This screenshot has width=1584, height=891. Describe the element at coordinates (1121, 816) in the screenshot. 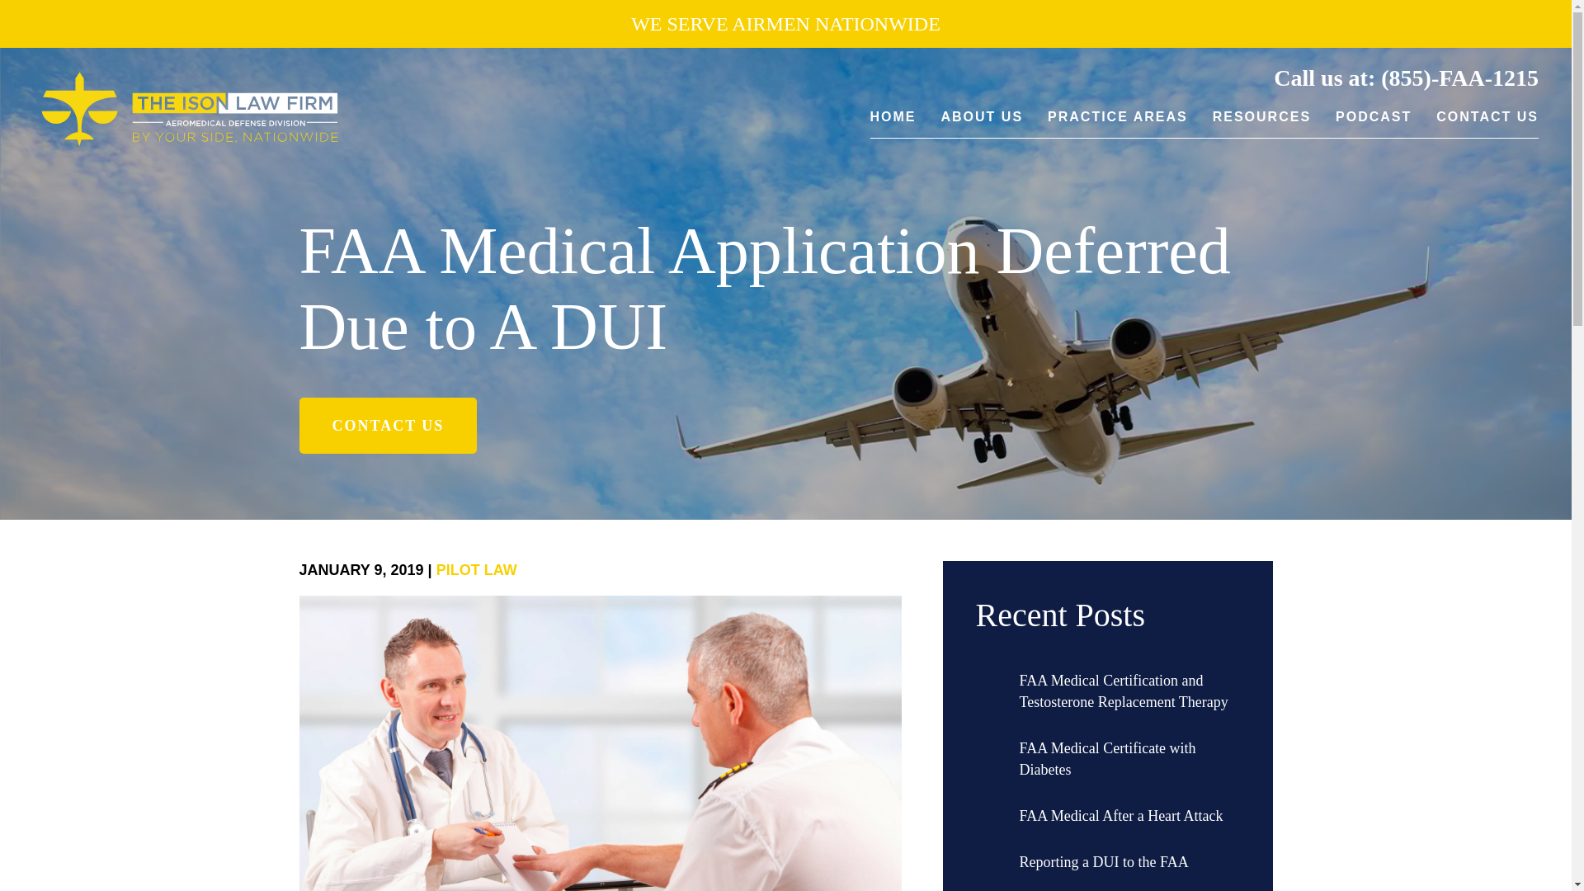

I see `FAA Medical After a Heart Attack` at that location.